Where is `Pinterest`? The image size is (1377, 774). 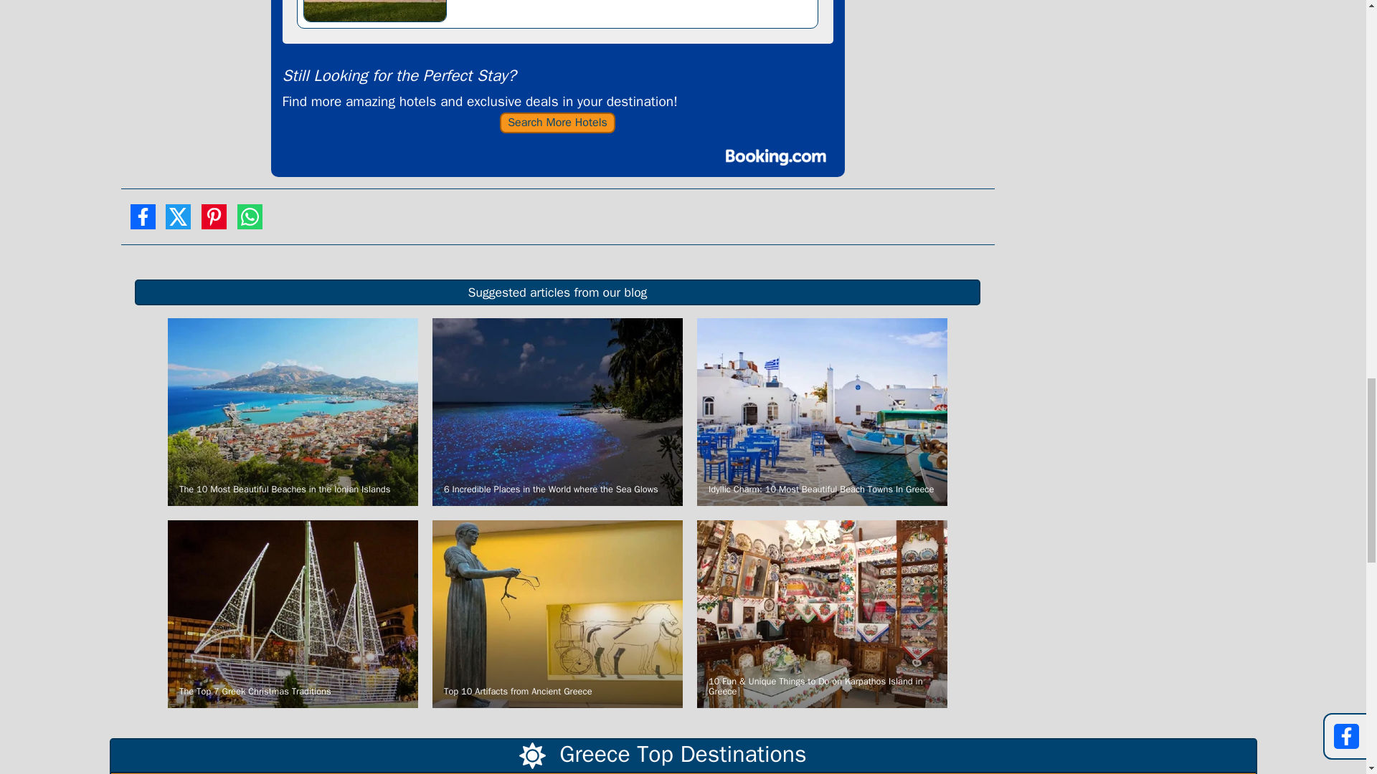 Pinterest is located at coordinates (214, 222).